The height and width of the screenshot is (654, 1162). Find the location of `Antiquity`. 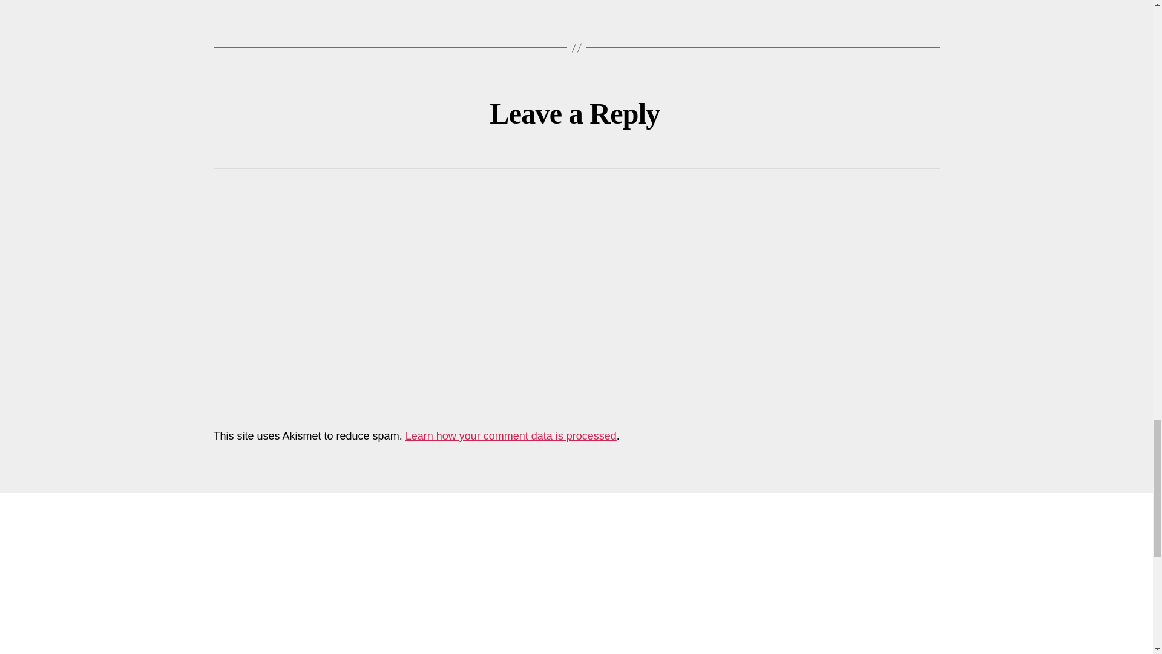

Antiquity is located at coordinates (720, 632).